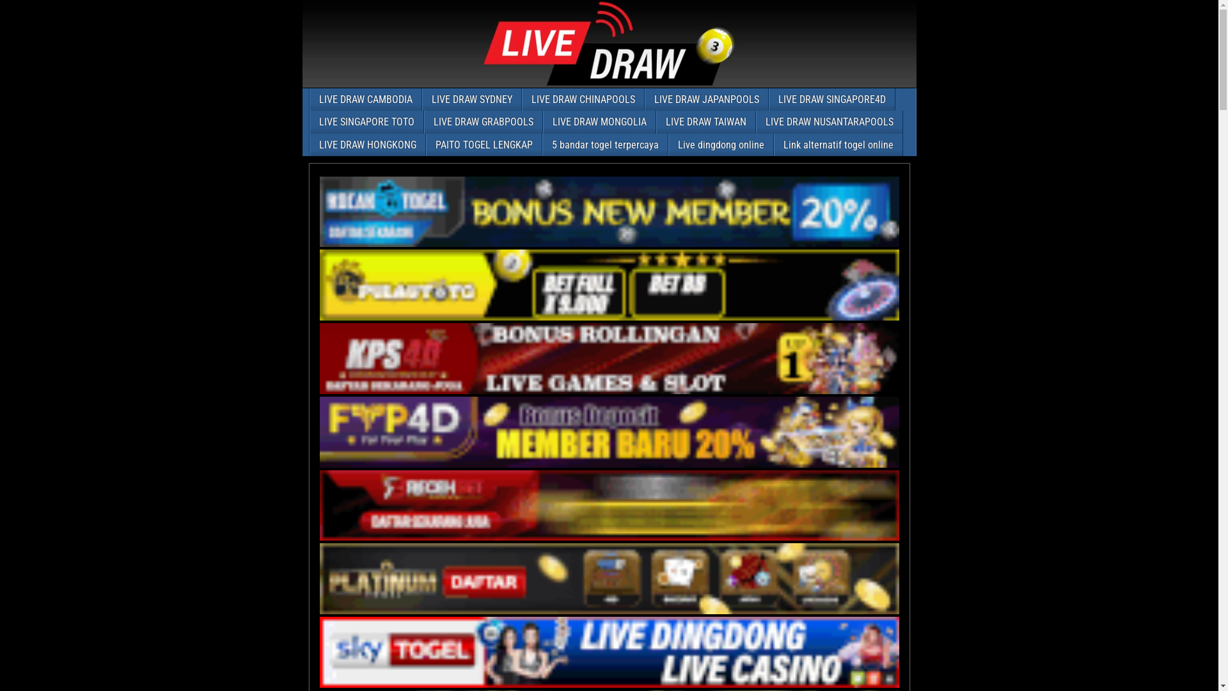  I want to click on LIVE DRAW HONGKONG, so click(367, 145).